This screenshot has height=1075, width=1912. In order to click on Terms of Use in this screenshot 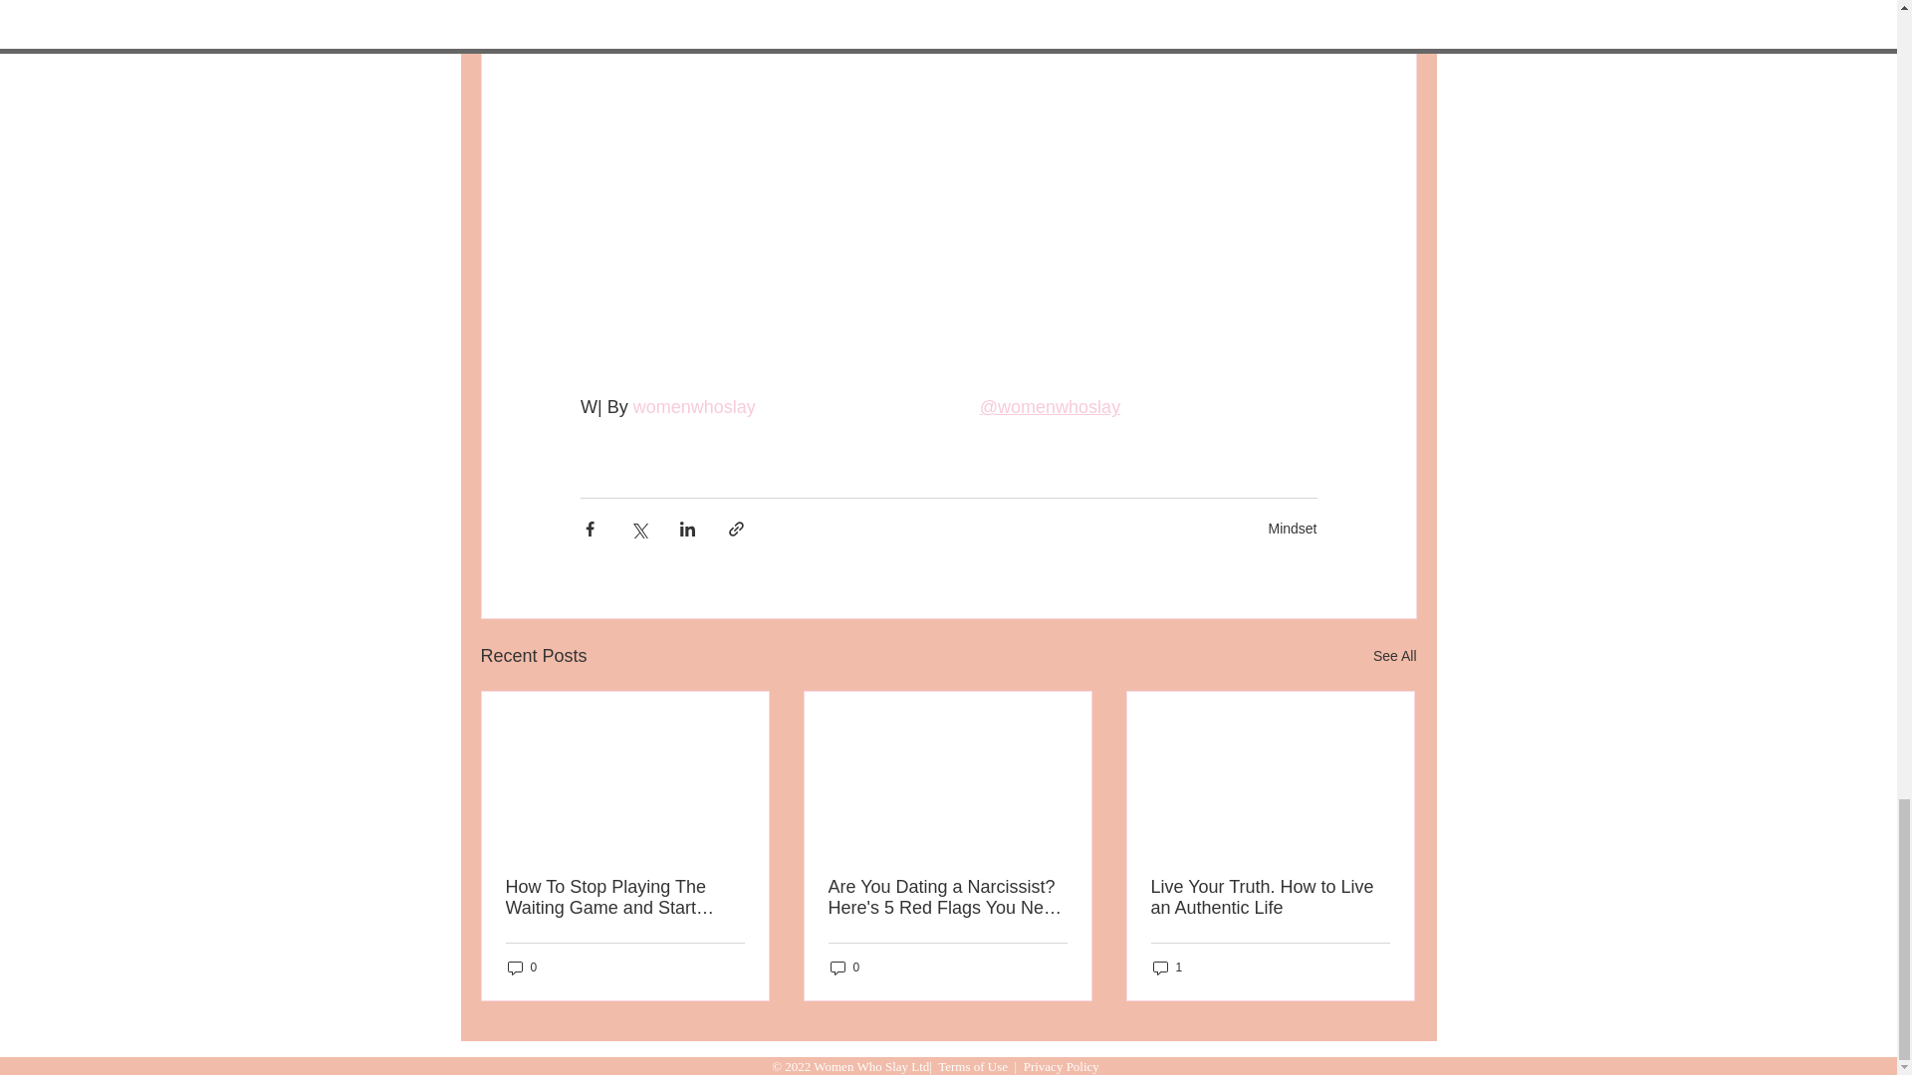, I will do `click(972, 1065)`.